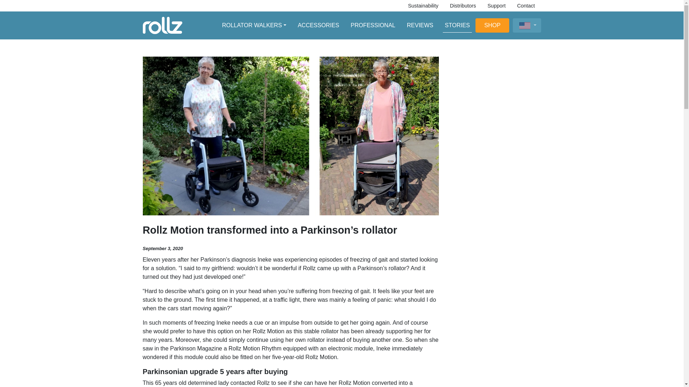  What do you see at coordinates (319, 25) in the screenshot?
I see `ACCESSORIES` at bounding box center [319, 25].